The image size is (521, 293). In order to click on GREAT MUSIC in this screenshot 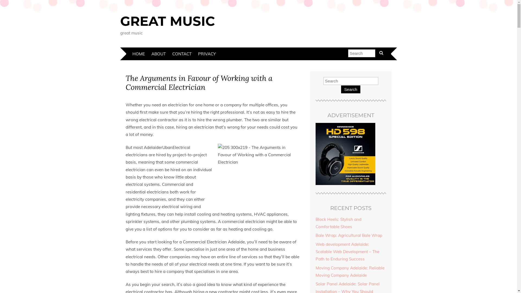, I will do `click(167, 21)`.